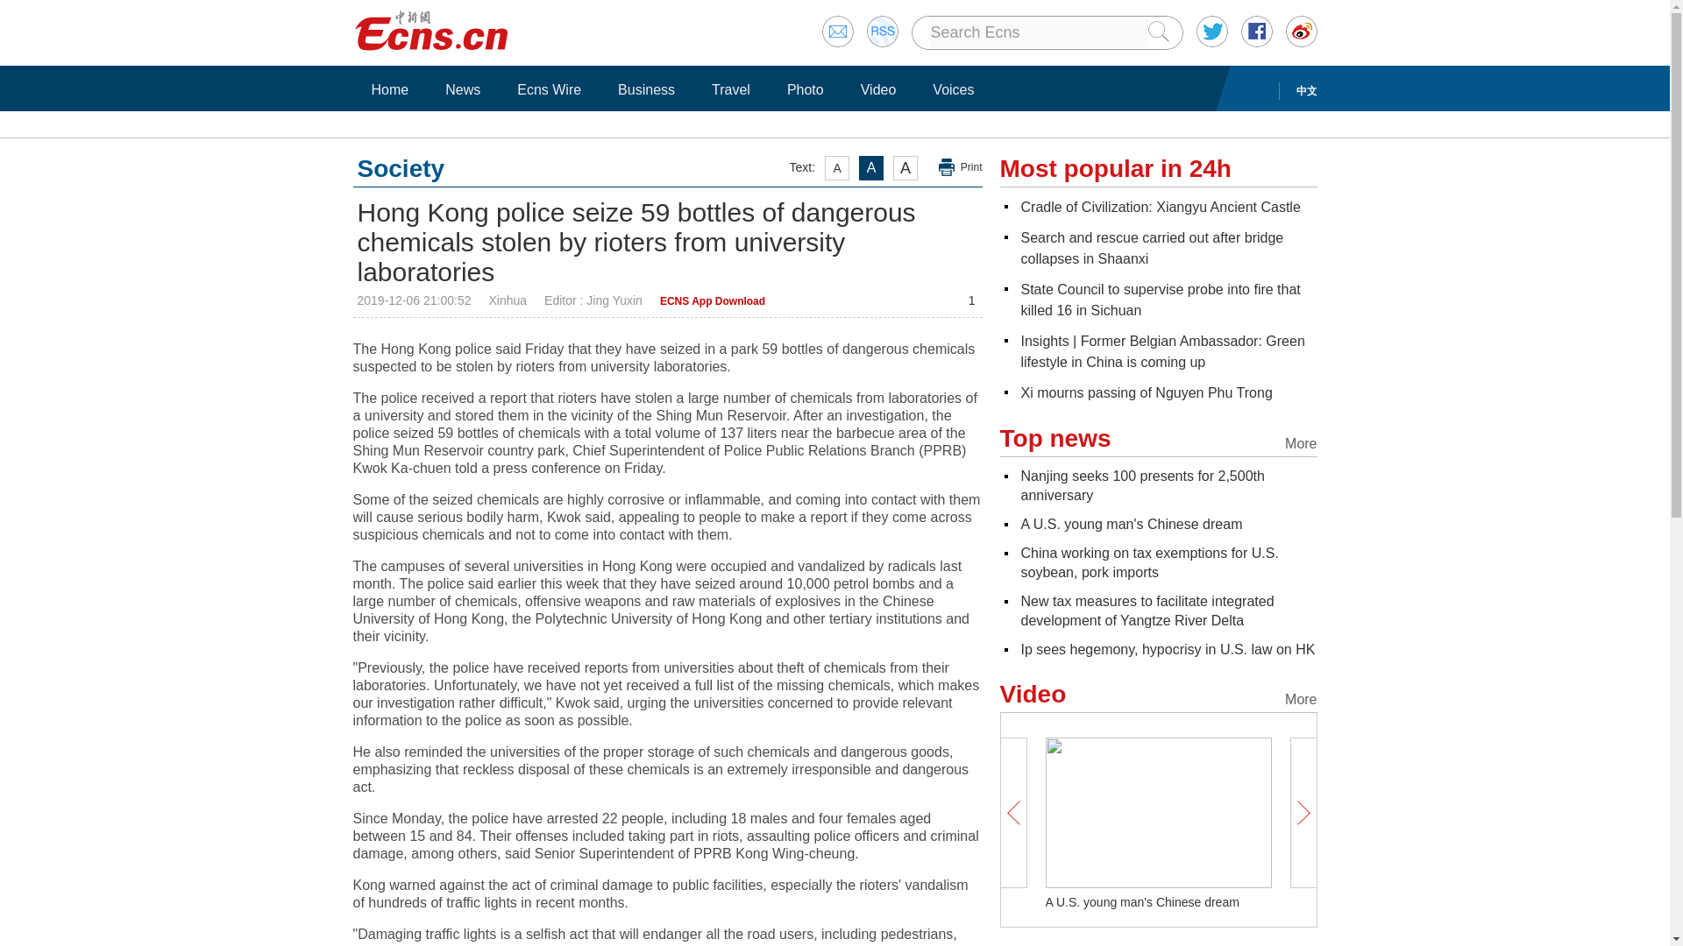 Image resolution: width=1683 pixels, height=946 pixels. What do you see at coordinates (731, 89) in the screenshot?
I see `Travel` at bounding box center [731, 89].